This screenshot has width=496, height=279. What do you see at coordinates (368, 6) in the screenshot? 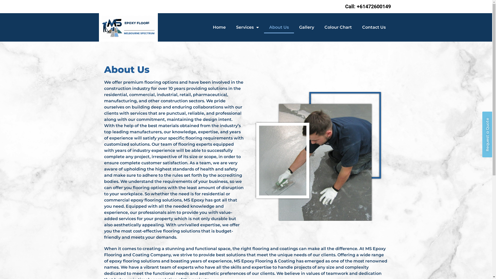
I see `Call: +61472600149` at bounding box center [368, 6].